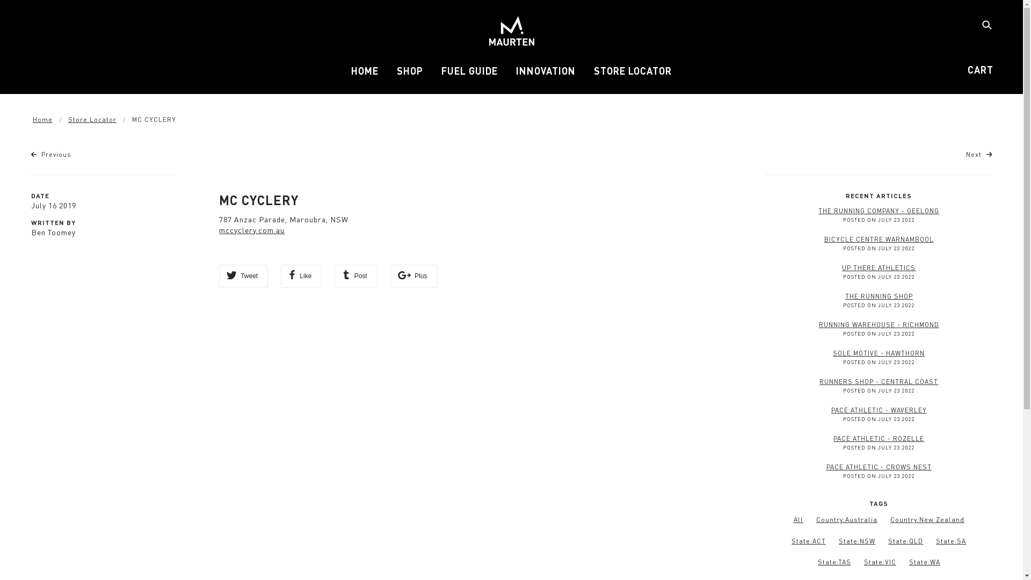  What do you see at coordinates (301, 276) in the screenshot?
I see `Like` at bounding box center [301, 276].